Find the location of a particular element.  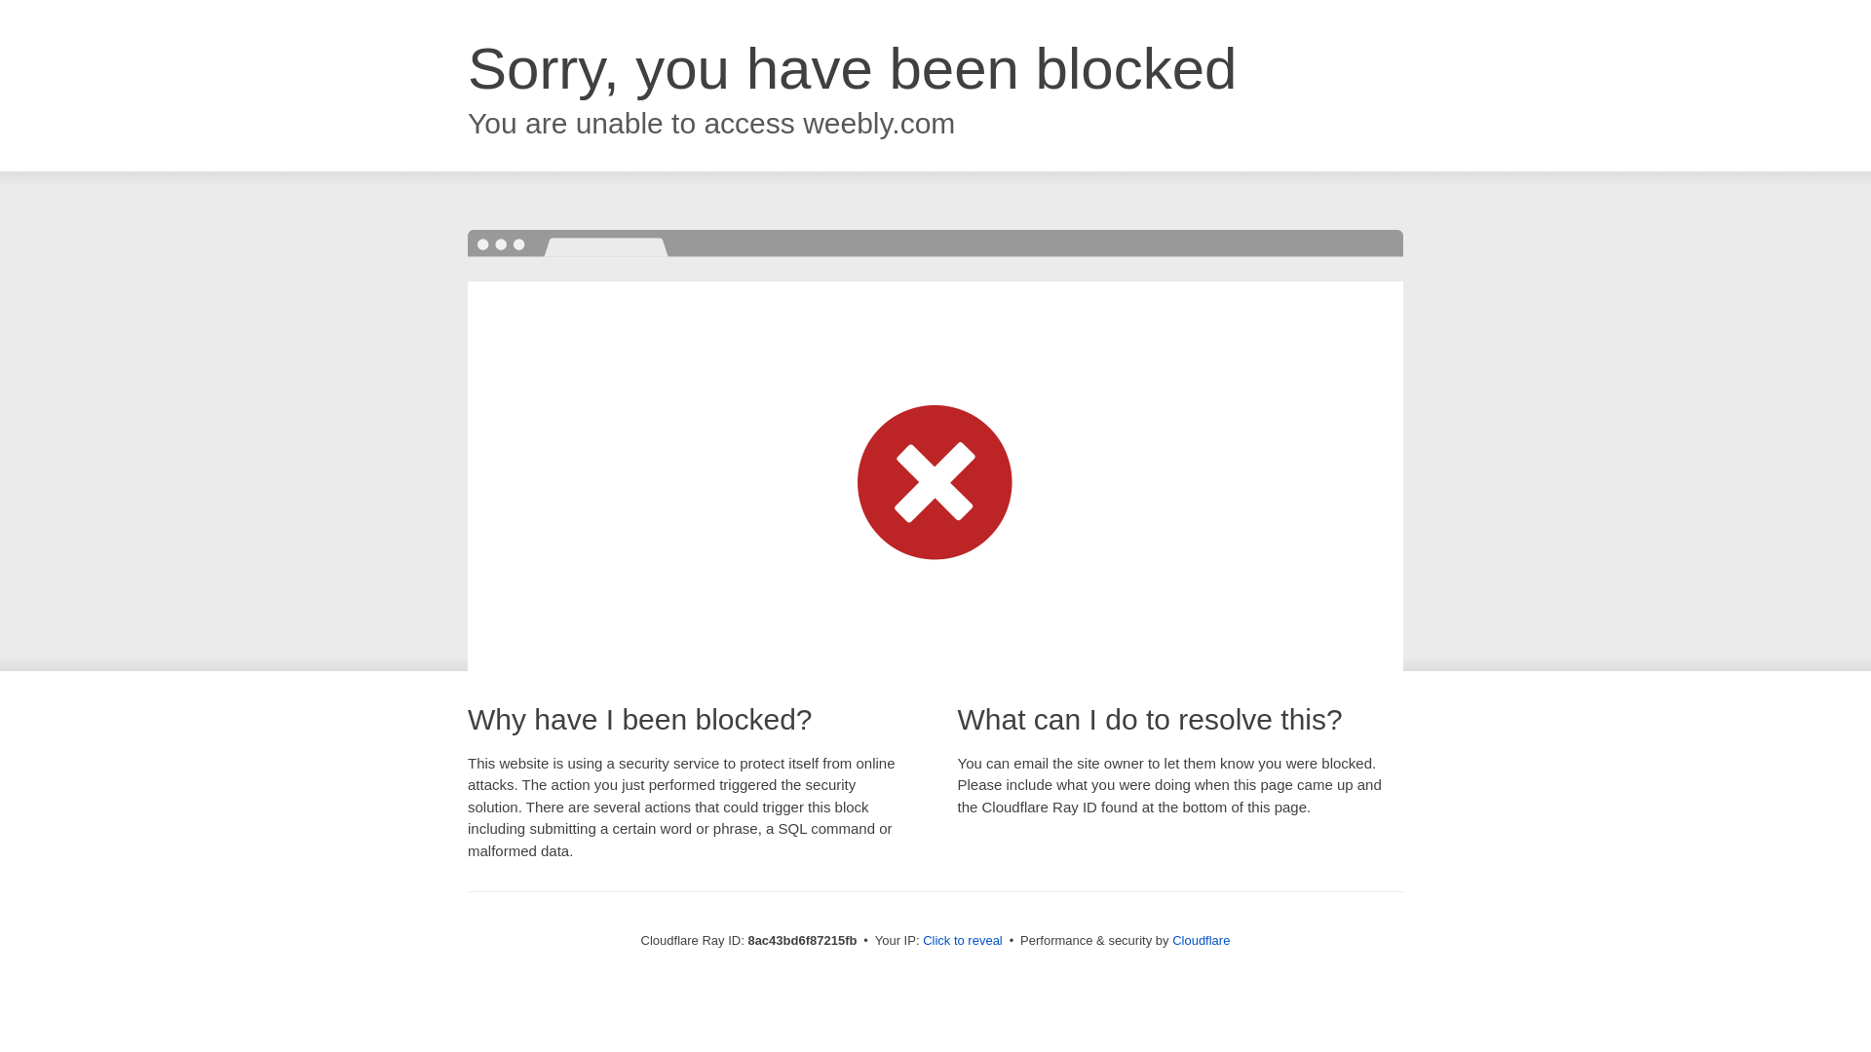

Cloudflare is located at coordinates (1201, 940).